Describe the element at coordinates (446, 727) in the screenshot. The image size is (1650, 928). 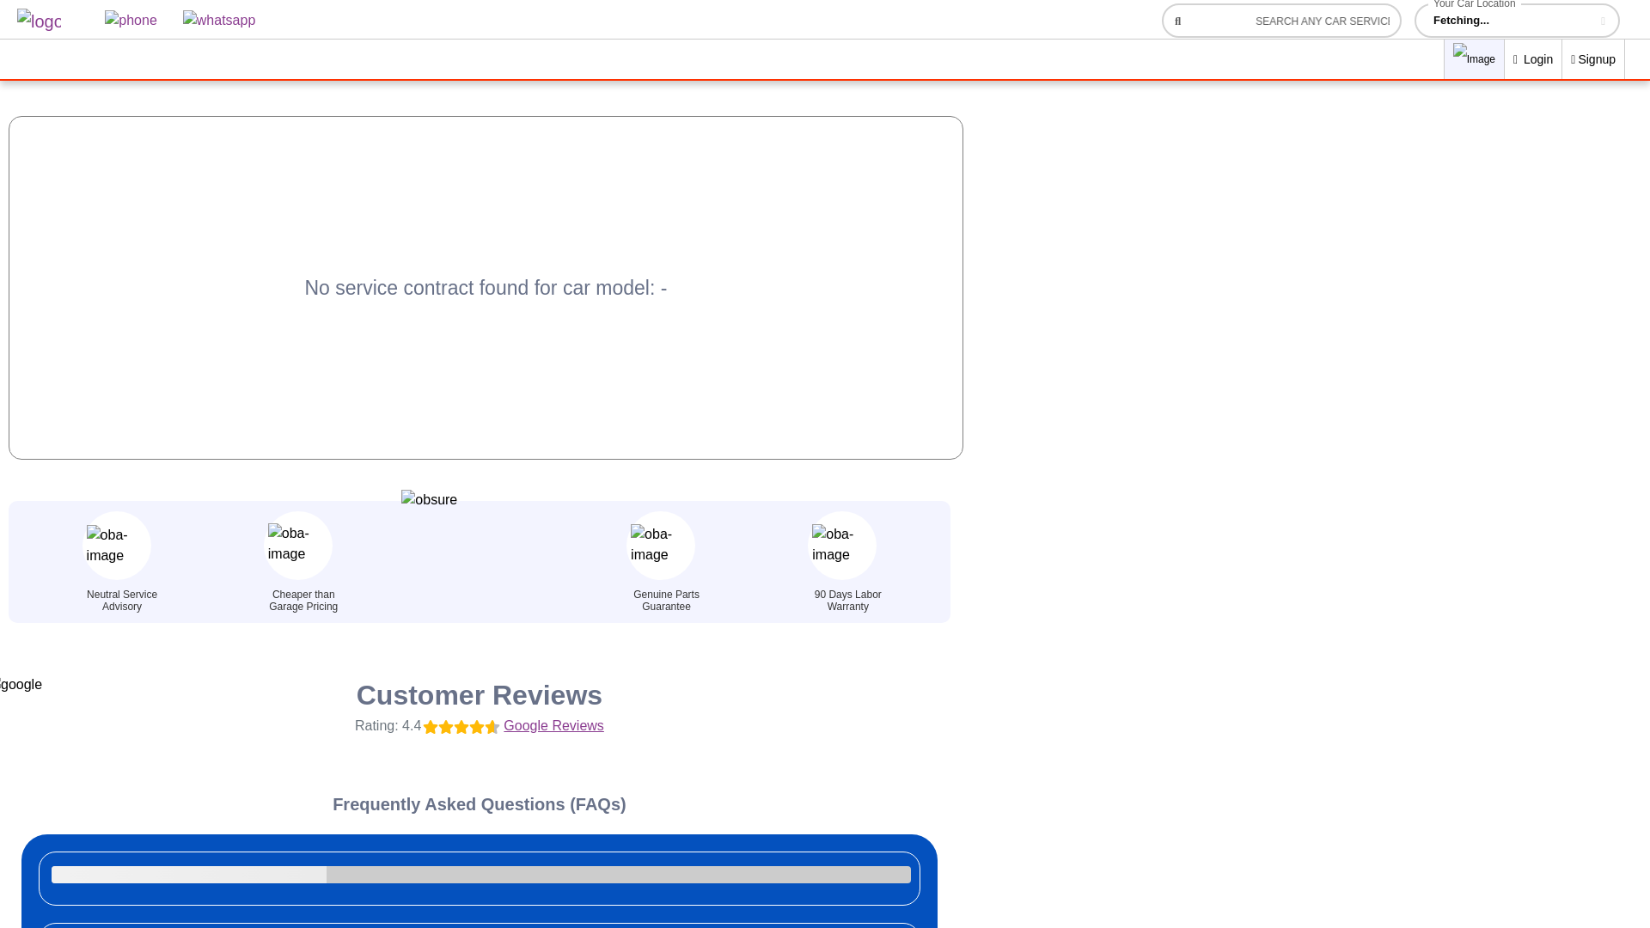
I see `star` at that location.